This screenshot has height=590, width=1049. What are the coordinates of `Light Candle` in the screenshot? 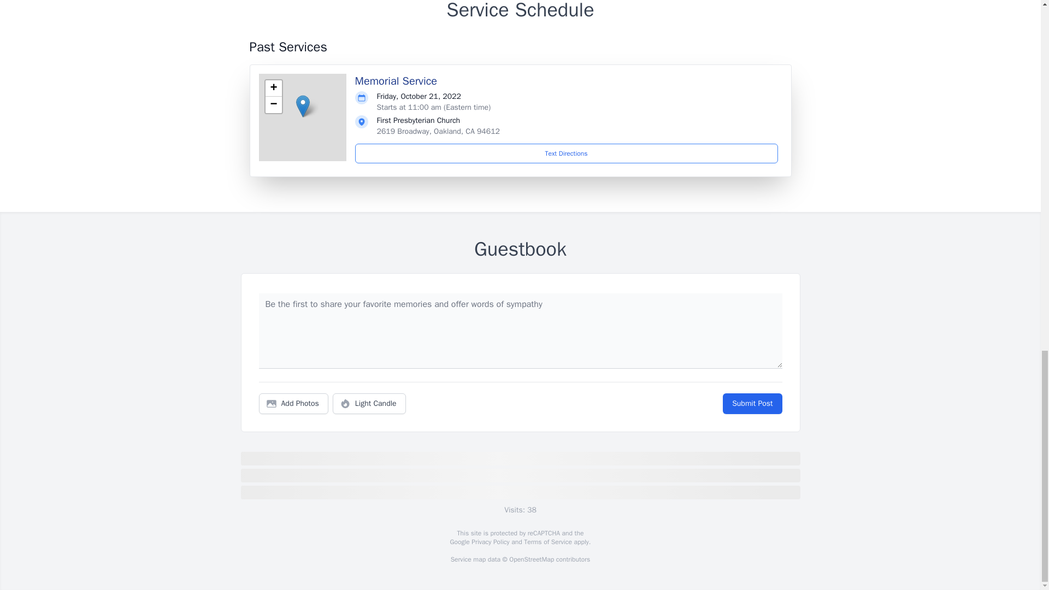 It's located at (369, 404).